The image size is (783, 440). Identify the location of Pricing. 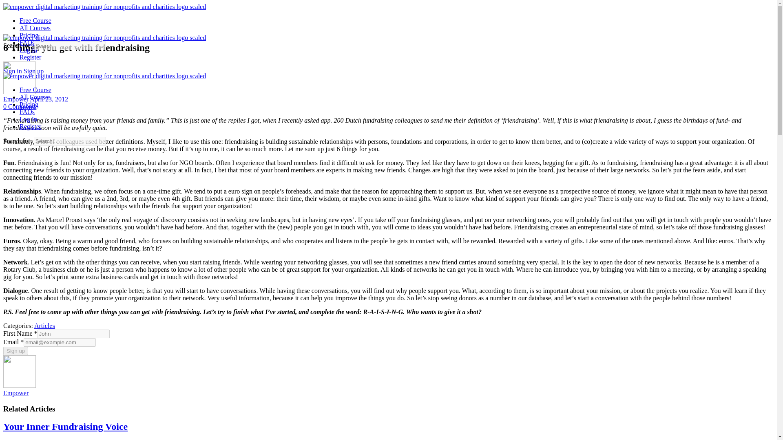
(29, 35).